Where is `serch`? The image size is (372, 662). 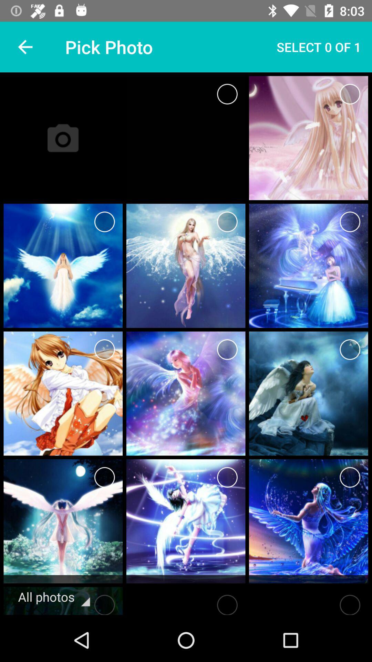
serch is located at coordinates (350, 603).